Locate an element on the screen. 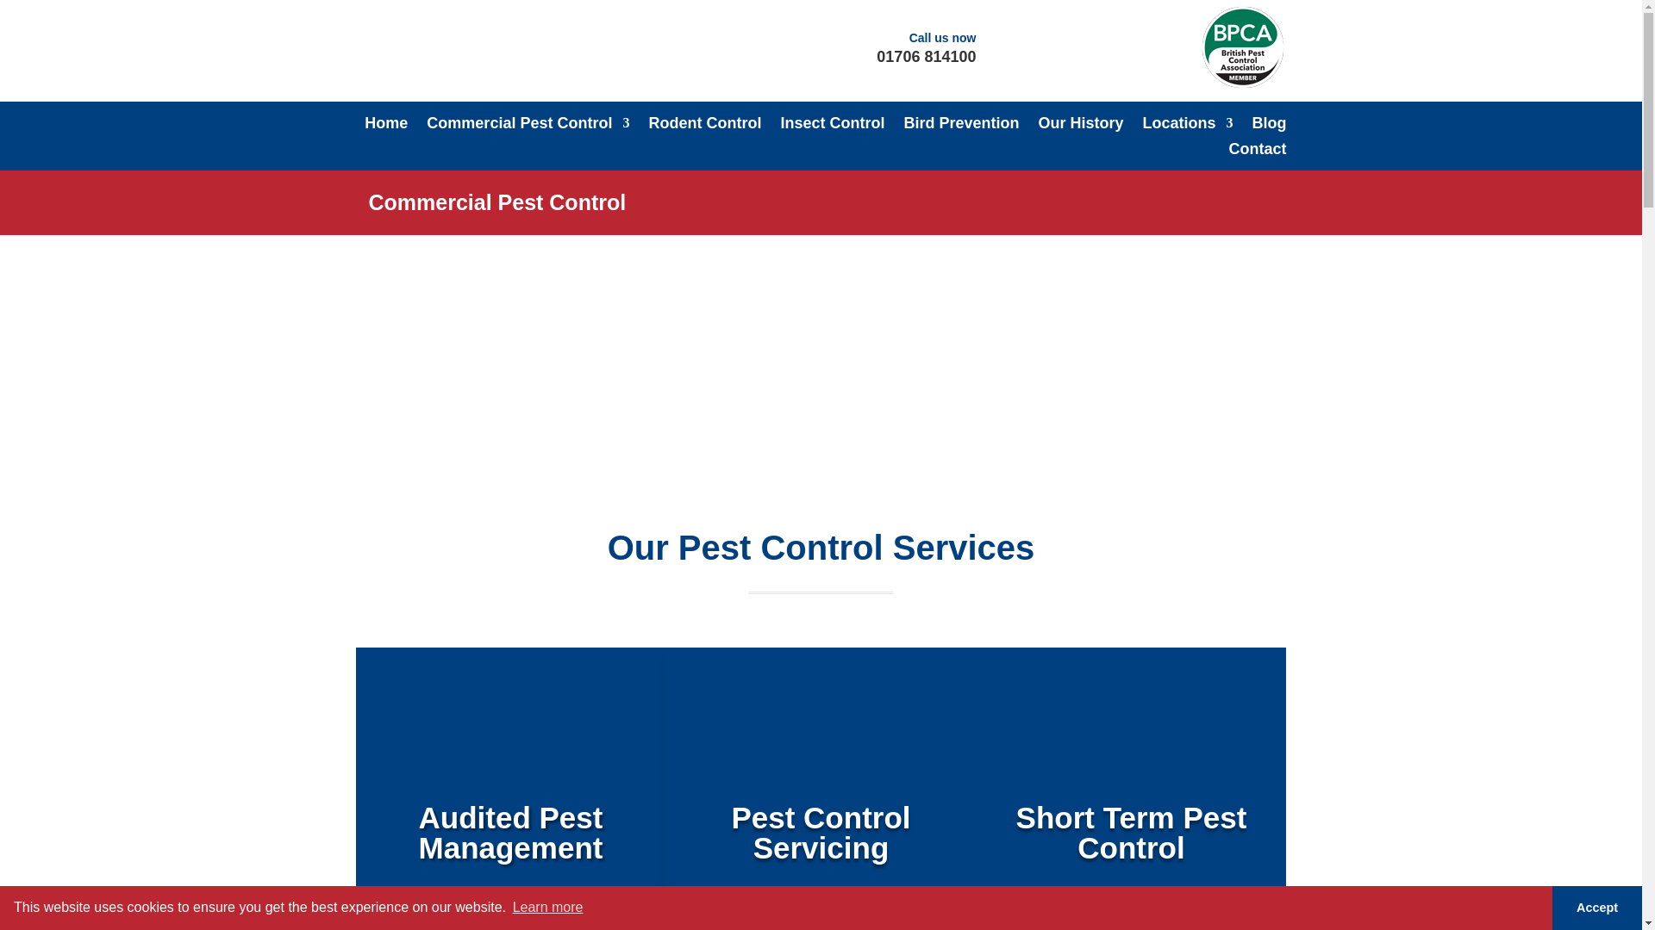 The height and width of the screenshot is (930, 1655). Click Here is located at coordinates (820, 908).